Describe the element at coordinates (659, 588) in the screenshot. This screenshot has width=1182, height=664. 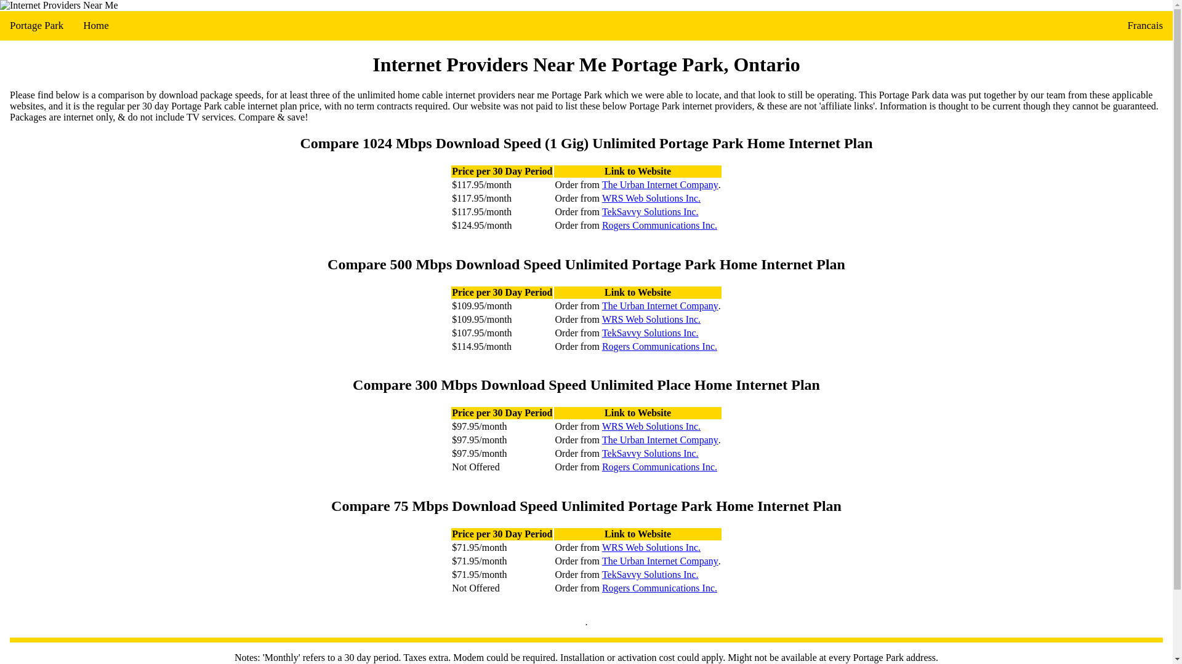
I see `Rogers Communications Inc.` at that location.